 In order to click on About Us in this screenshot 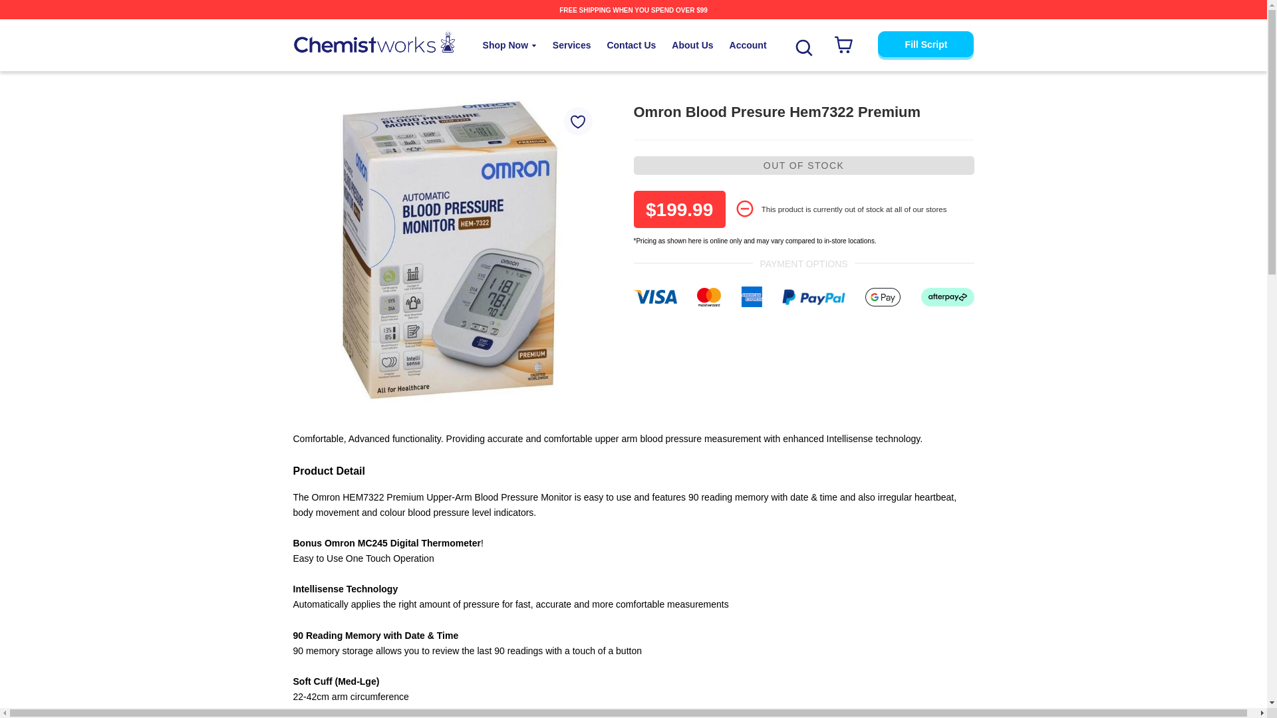, I will do `click(692, 45)`.